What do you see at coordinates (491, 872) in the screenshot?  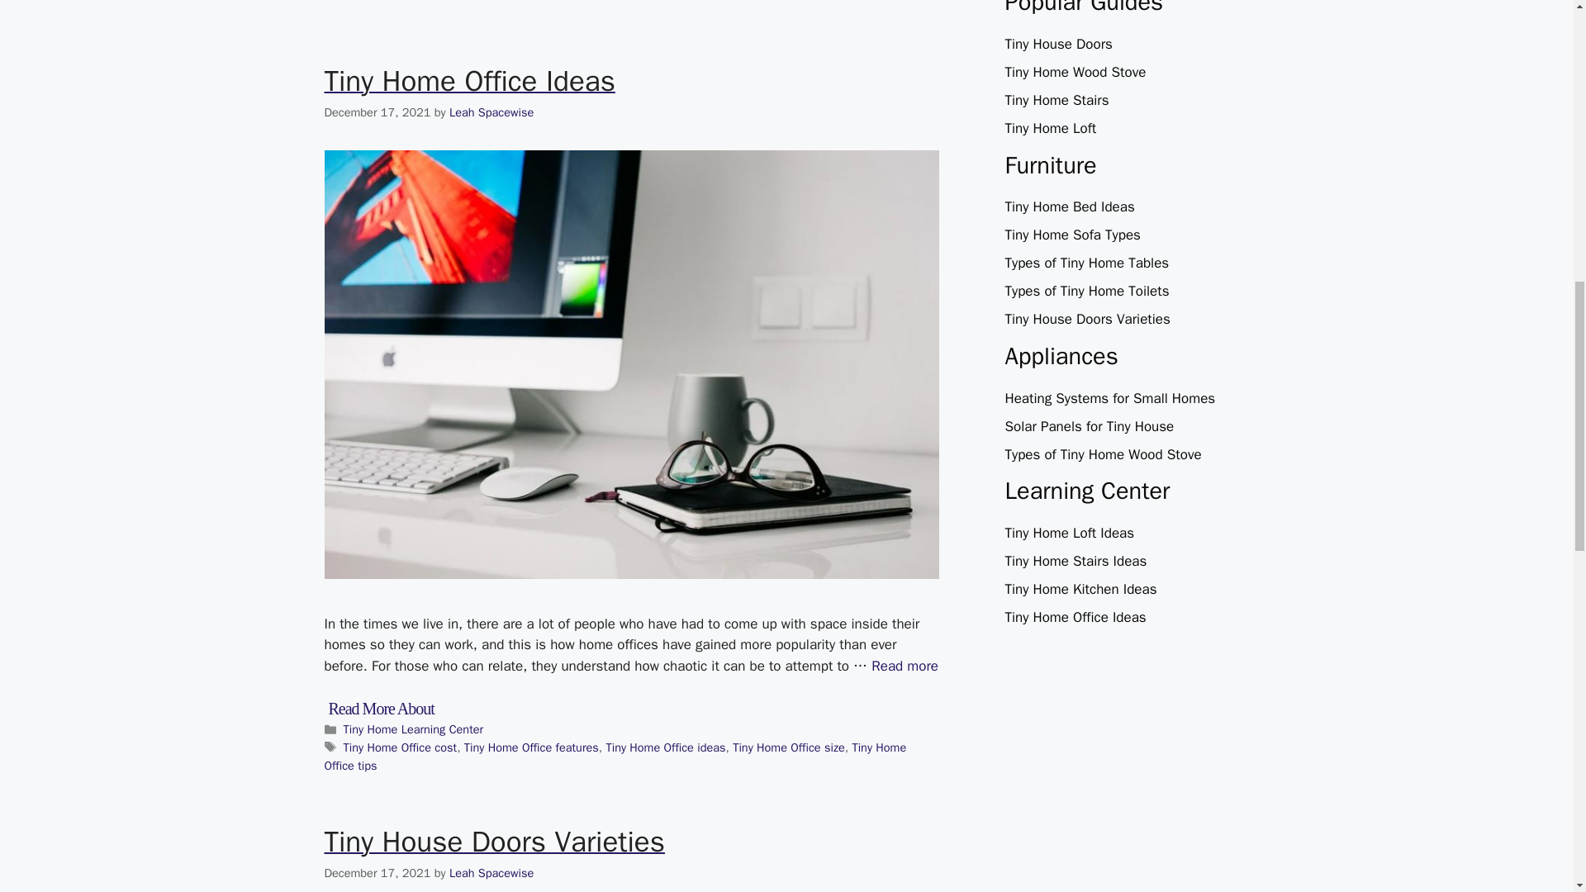 I see `Leah Spacewise` at bounding box center [491, 872].